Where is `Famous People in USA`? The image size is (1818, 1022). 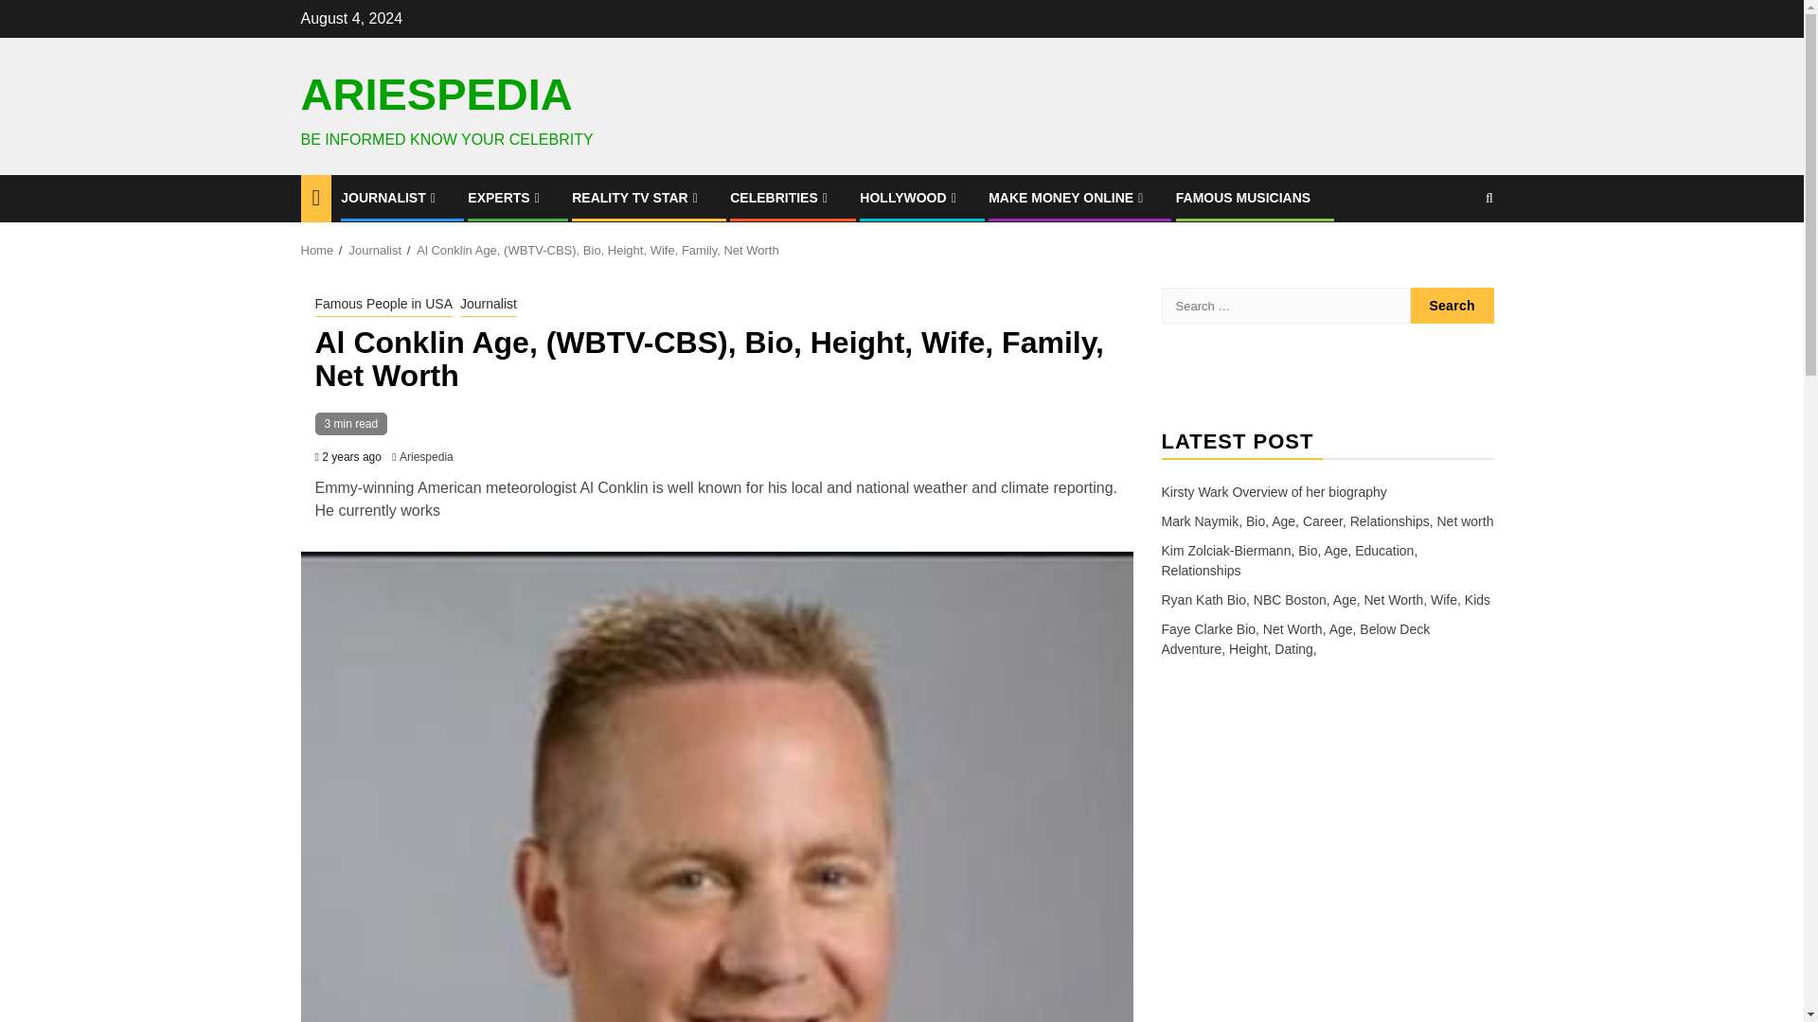 Famous People in USA is located at coordinates (383, 305).